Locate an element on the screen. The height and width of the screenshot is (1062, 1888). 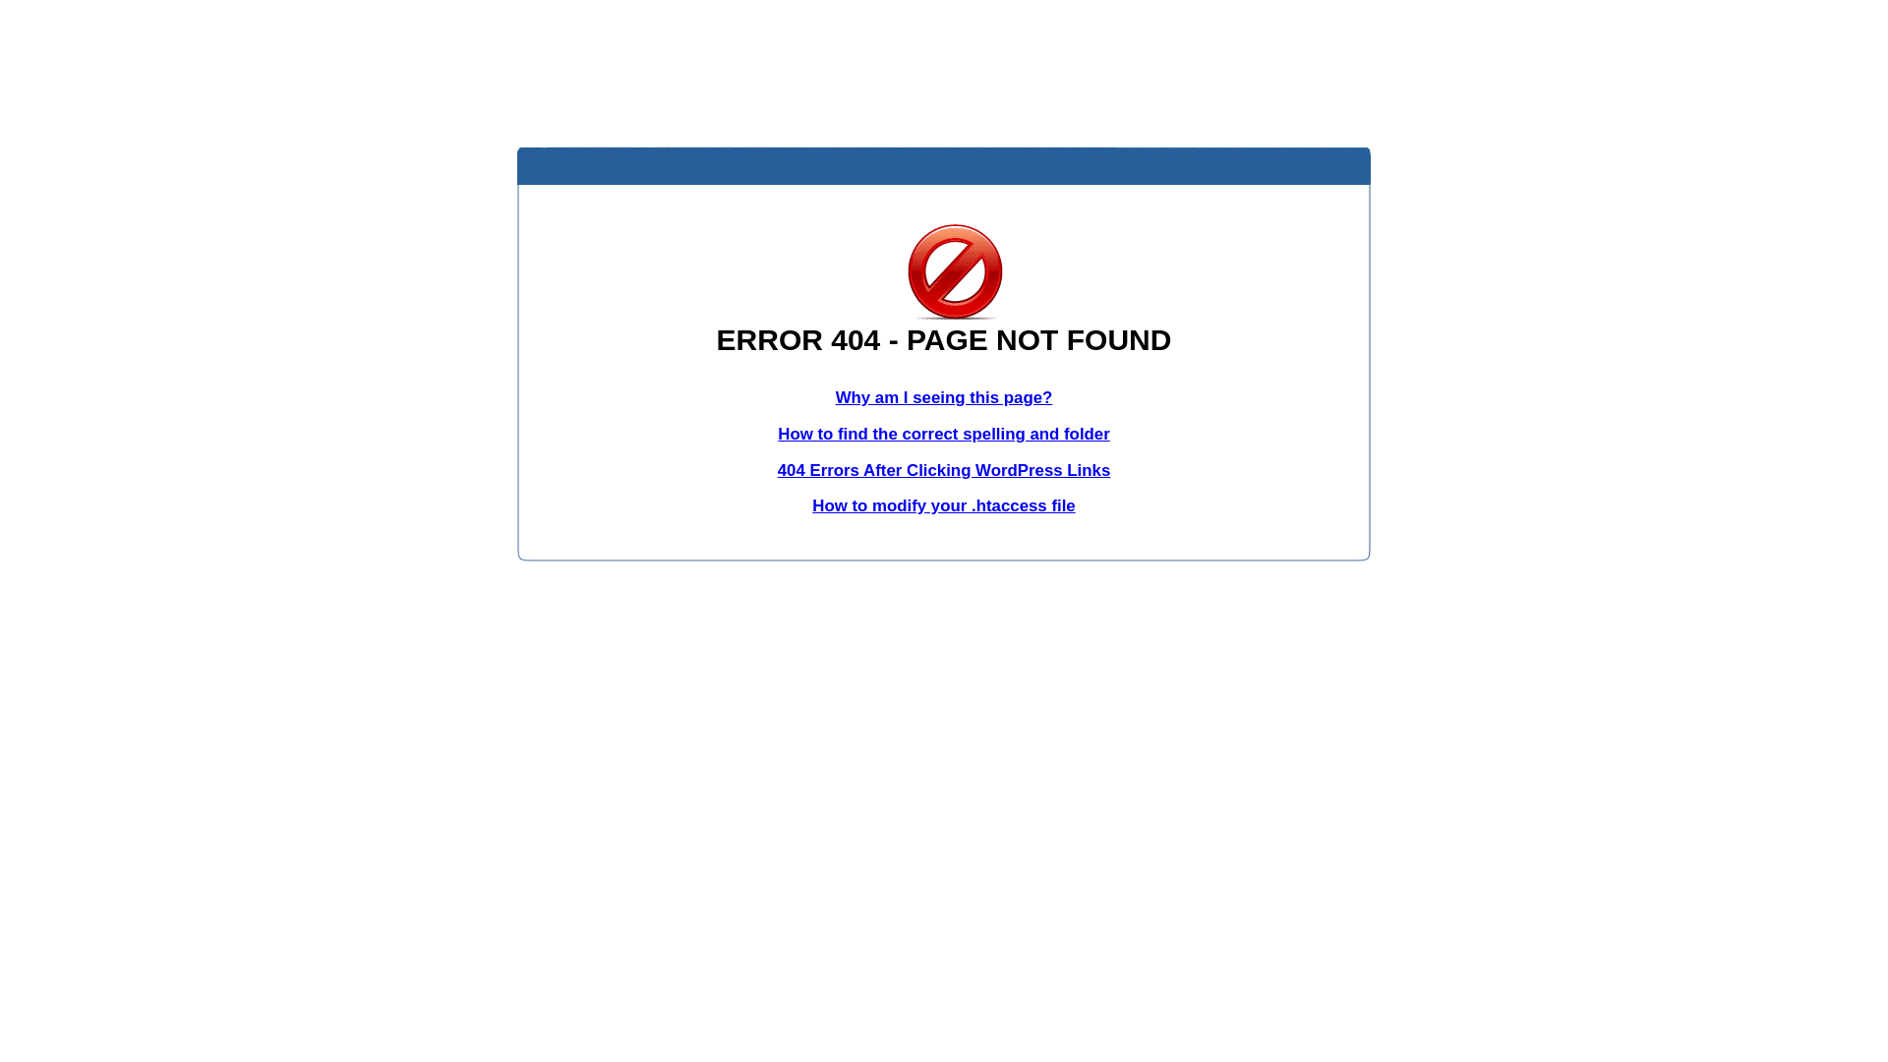
404 Errors After Clicking WordPress Links is located at coordinates (944, 470).